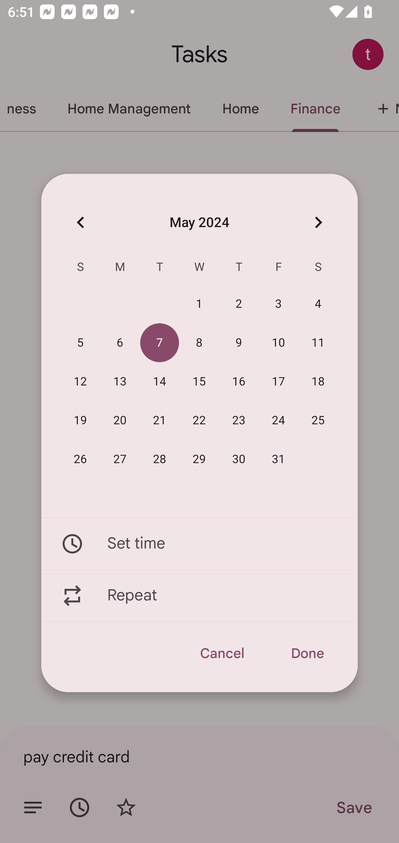 Image resolution: width=399 pixels, height=843 pixels. I want to click on 9 09 May 2024, so click(239, 343).